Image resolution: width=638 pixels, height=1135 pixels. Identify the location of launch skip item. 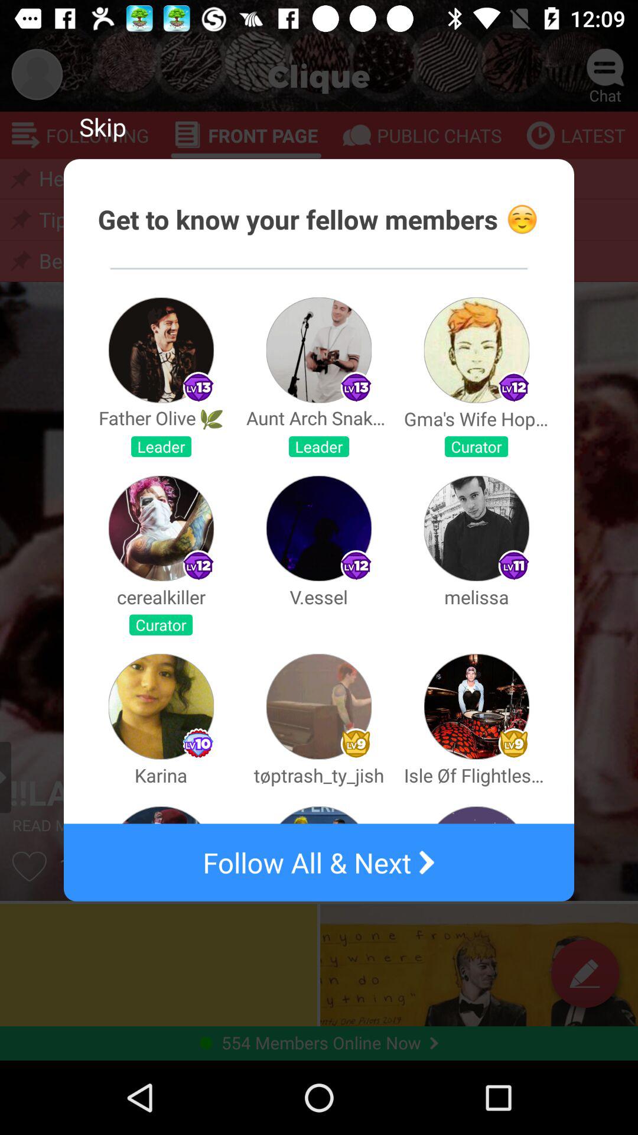
(103, 127).